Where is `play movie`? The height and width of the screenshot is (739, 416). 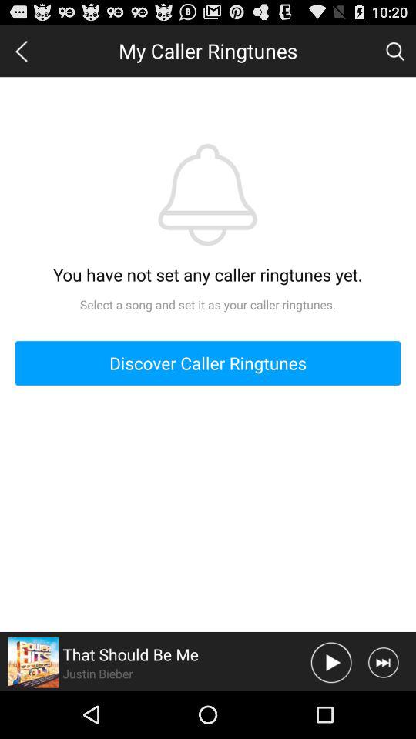 play movie is located at coordinates (331, 662).